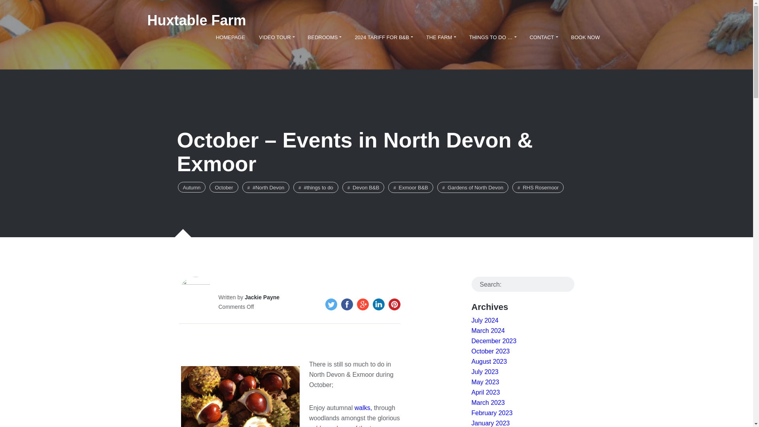 Image resolution: width=759 pixels, height=427 pixels. I want to click on Share on LinkedIn, so click(378, 304).